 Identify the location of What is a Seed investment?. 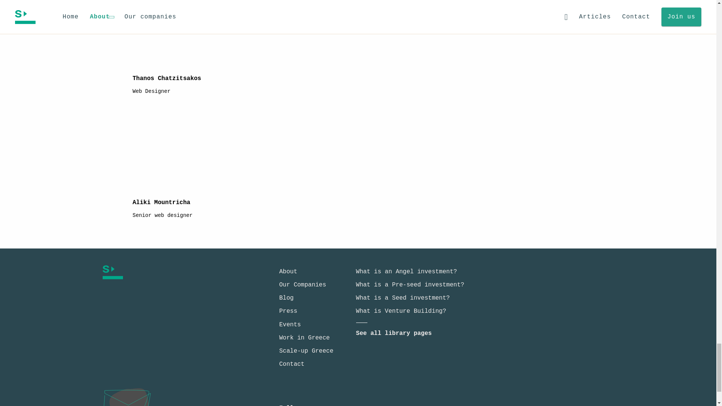
(403, 298).